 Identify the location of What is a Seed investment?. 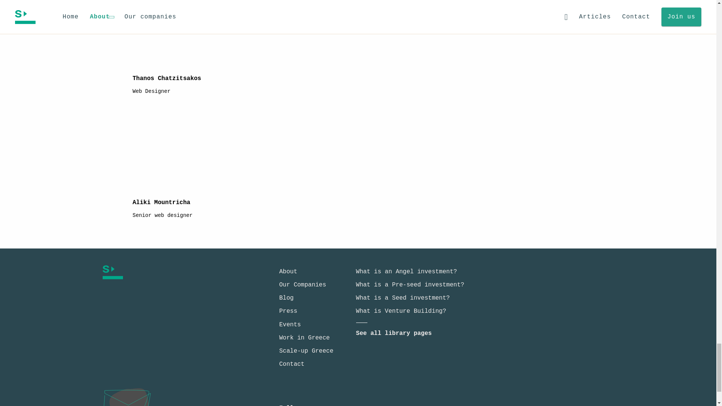
(403, 298).